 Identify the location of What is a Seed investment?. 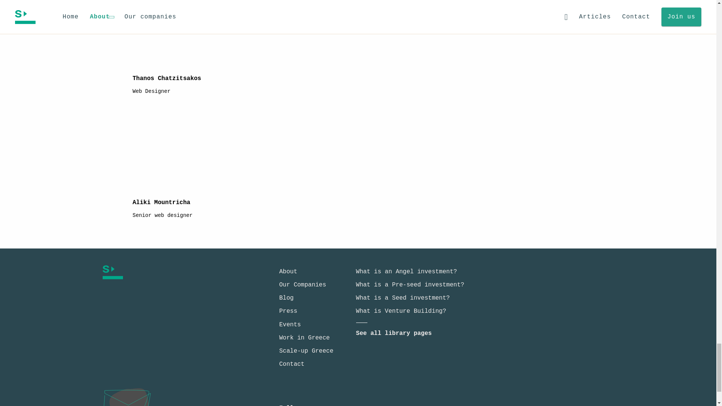
(403, 298).